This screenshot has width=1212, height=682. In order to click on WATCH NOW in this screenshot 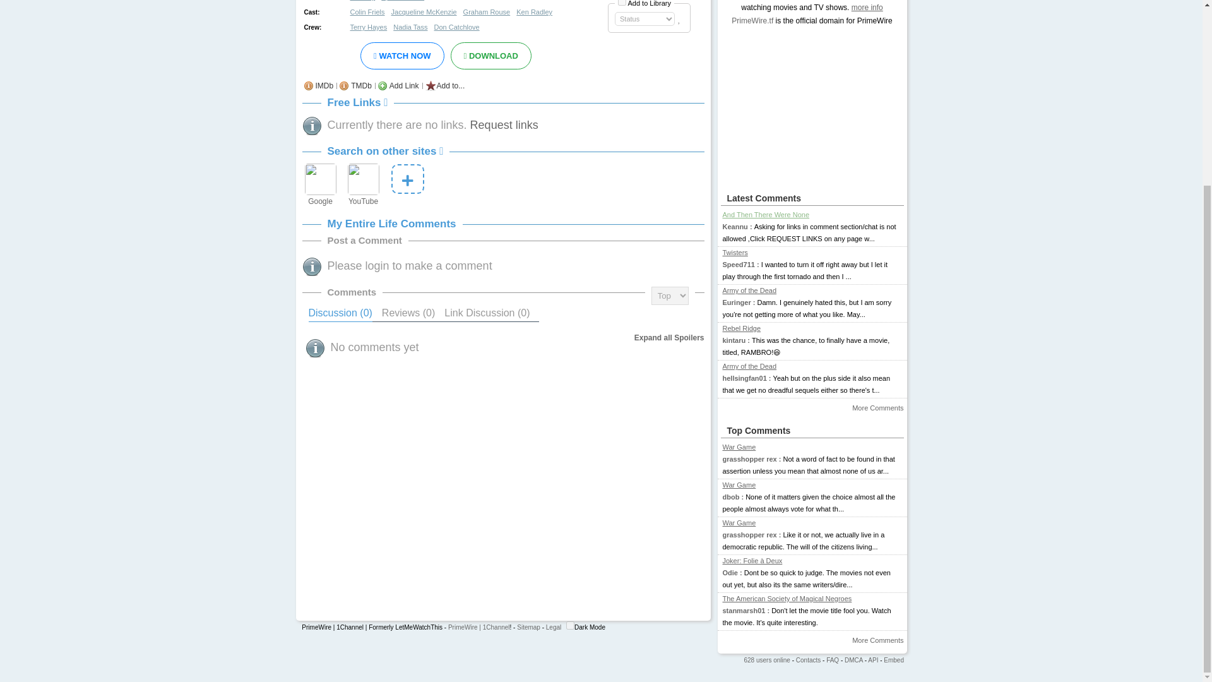, I will do `click(401, 56)`.